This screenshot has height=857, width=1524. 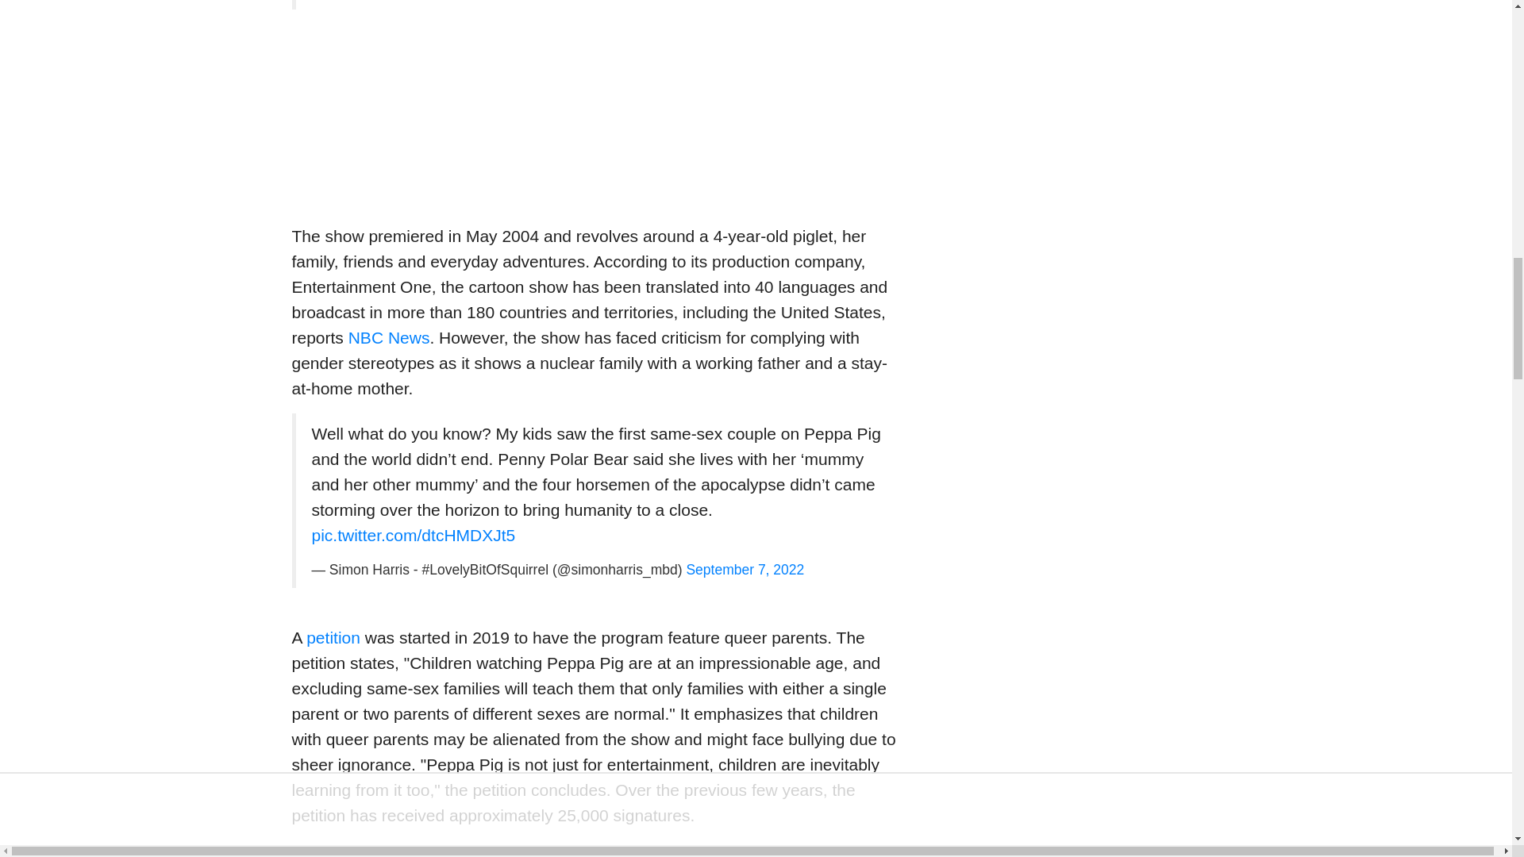 What do you see at coordinates (333, 637) in the screenshot?
I see `petition` at bounding box center [333, 637].